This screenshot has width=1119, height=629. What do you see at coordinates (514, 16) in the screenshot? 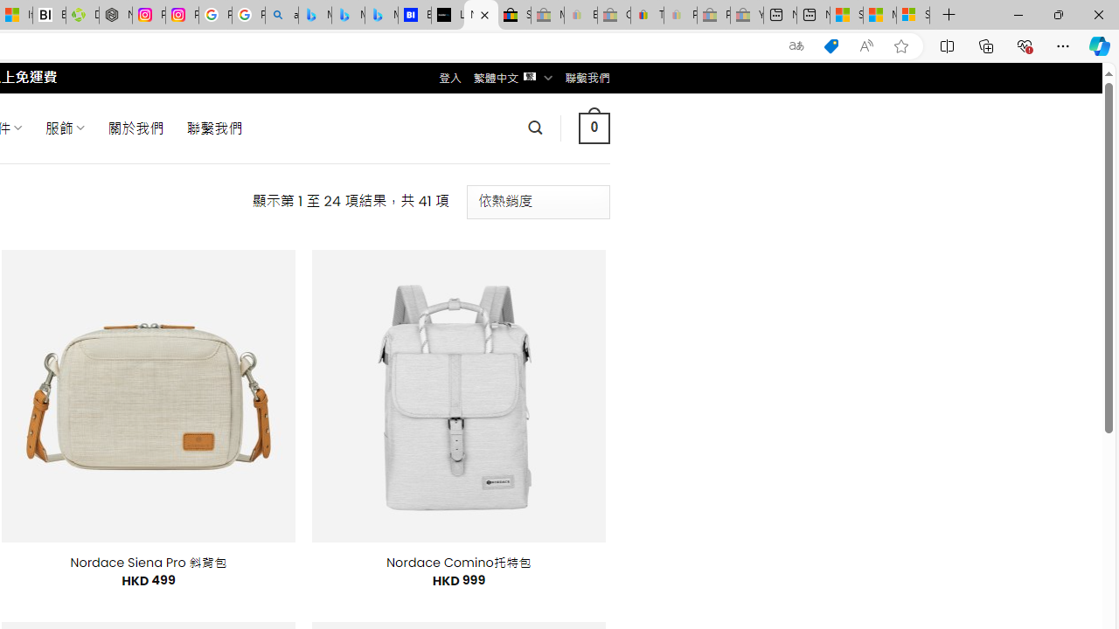
I see `Selling on eBay | Electronics, Fashion, Home & Garden | eBay` at bounding box center [514, 16].